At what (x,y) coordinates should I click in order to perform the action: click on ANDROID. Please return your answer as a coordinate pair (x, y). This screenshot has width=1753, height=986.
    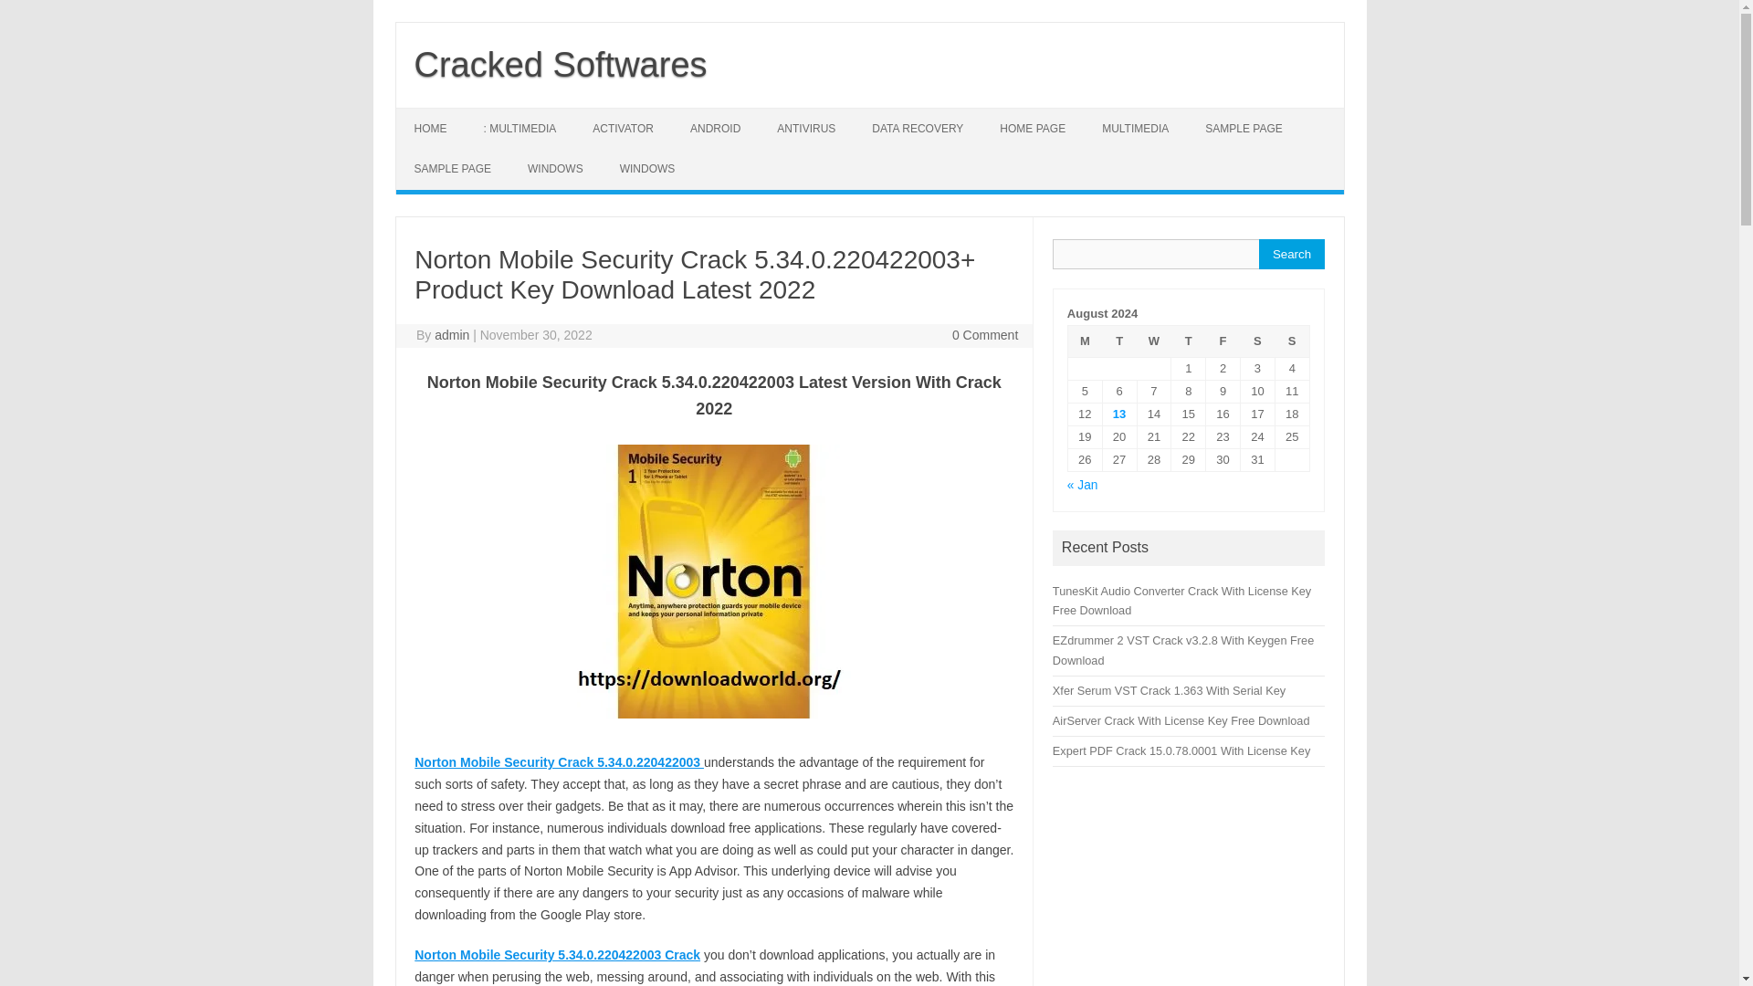
    Looking at the image, I should click on (715, 128).